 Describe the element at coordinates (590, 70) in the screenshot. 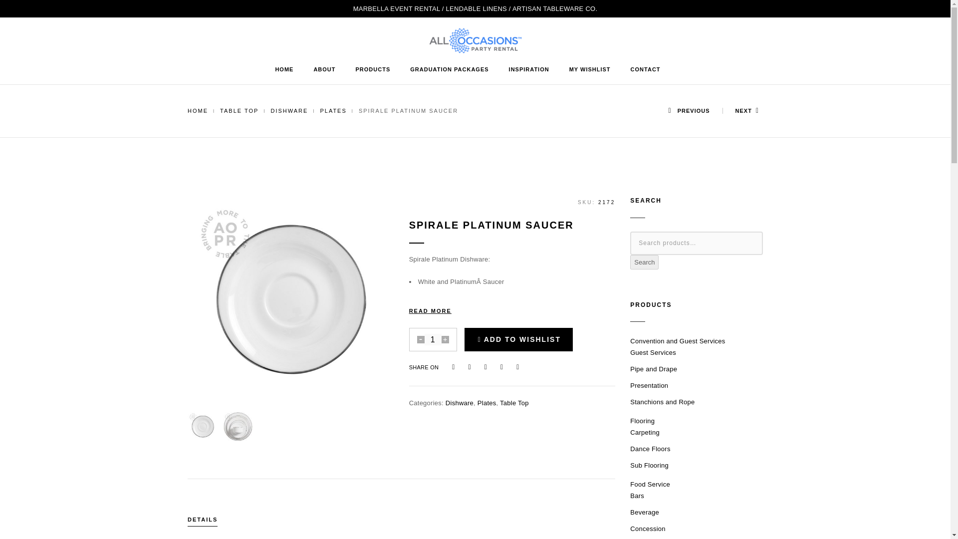

I see `MY WISHLIST` at that location.